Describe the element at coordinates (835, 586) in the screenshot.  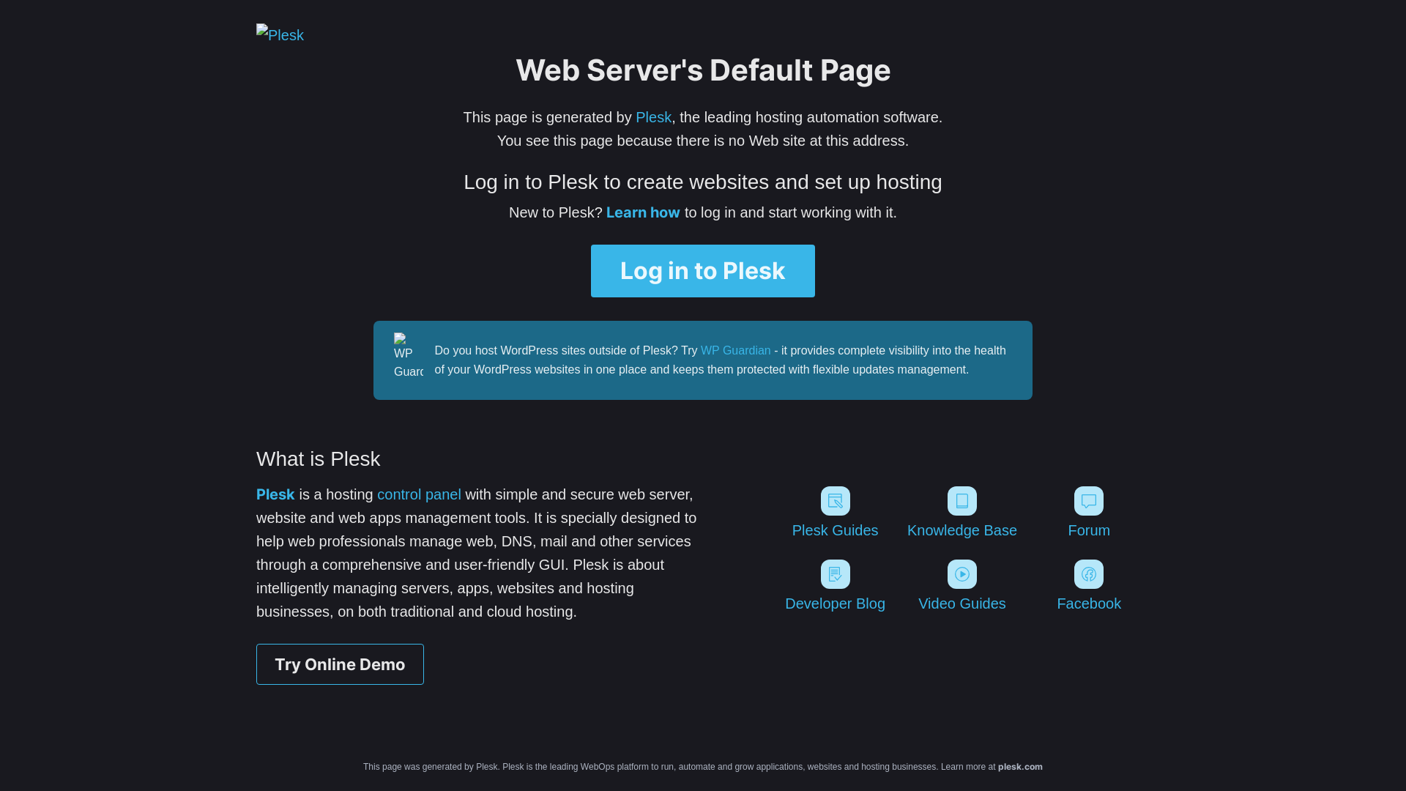
I see `Developer Blog` at that location.